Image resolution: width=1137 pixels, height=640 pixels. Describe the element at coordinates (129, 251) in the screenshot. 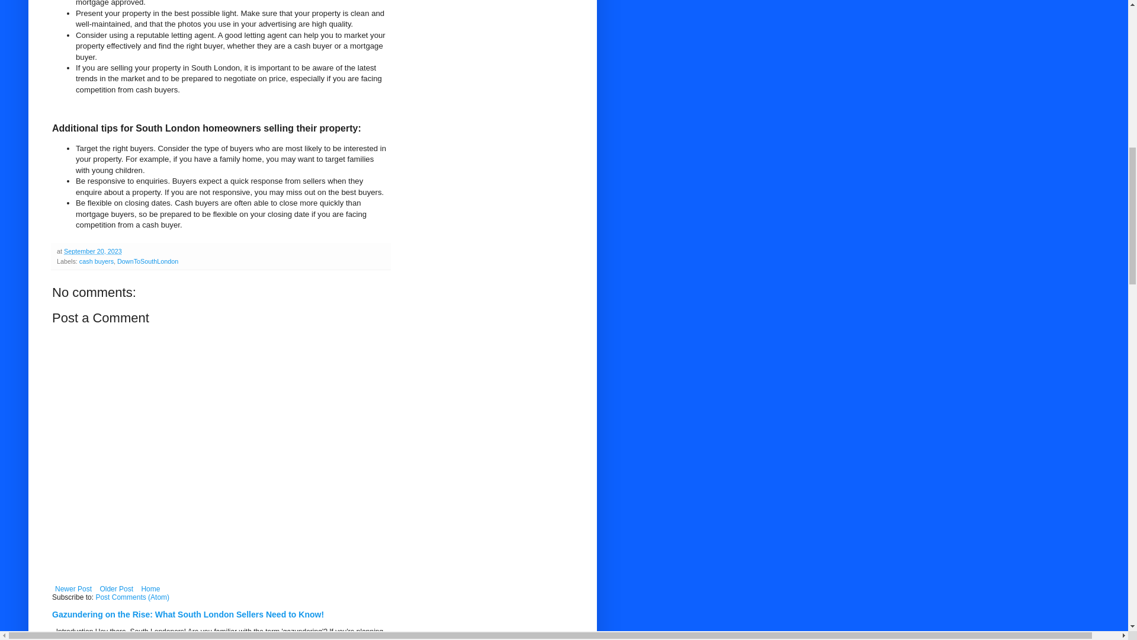

I see `Email Post` at that location.